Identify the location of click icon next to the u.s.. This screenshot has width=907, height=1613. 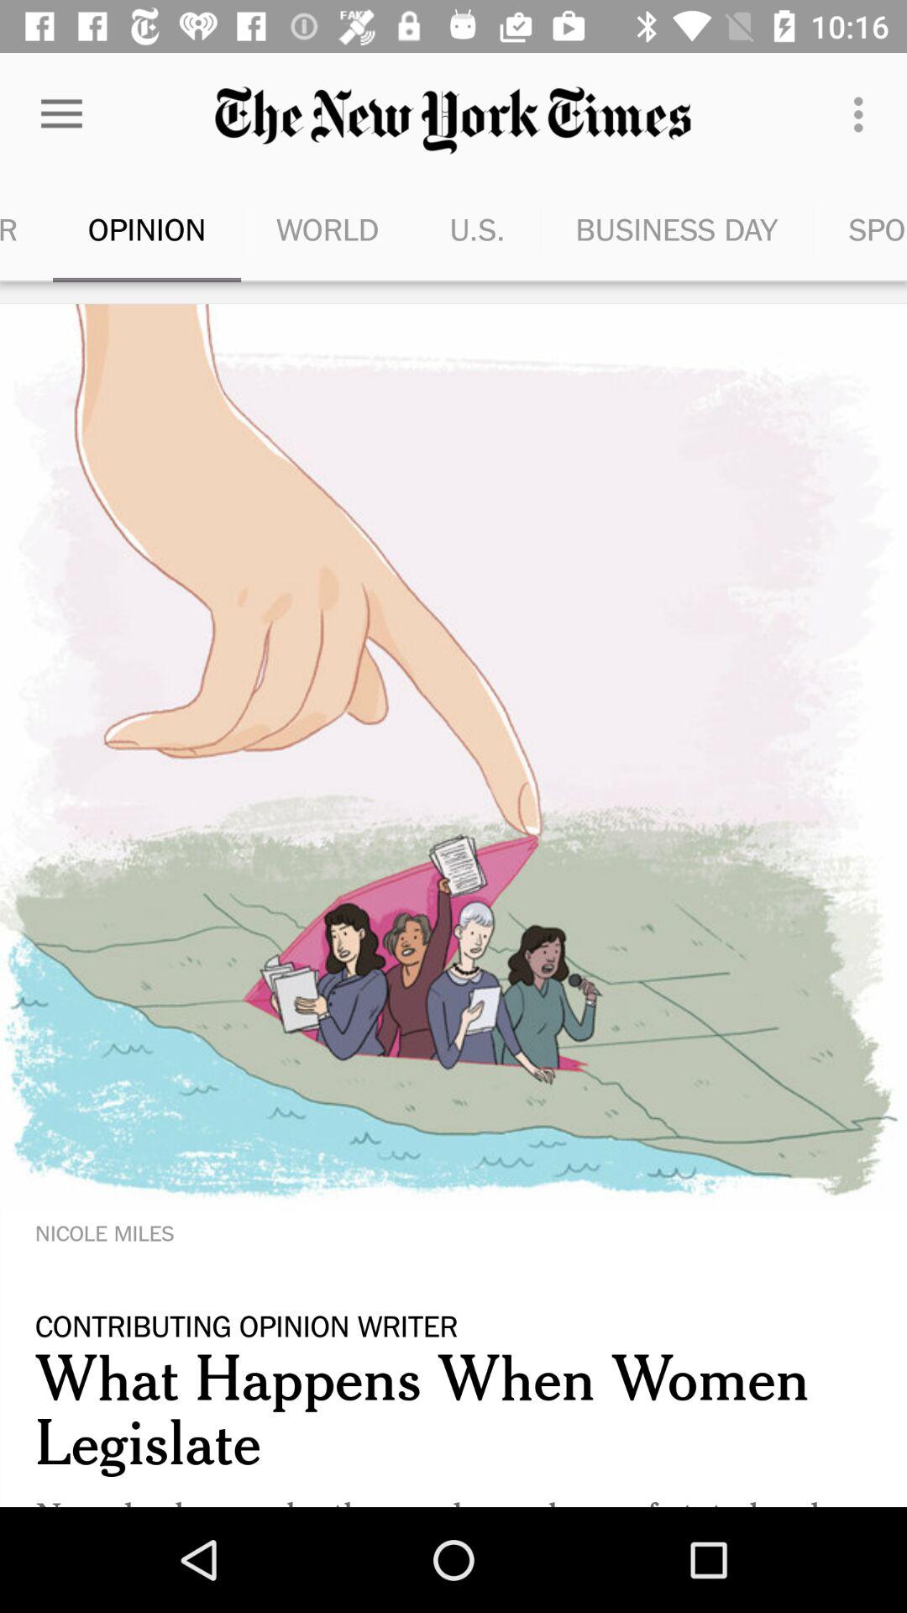
(328, 229).